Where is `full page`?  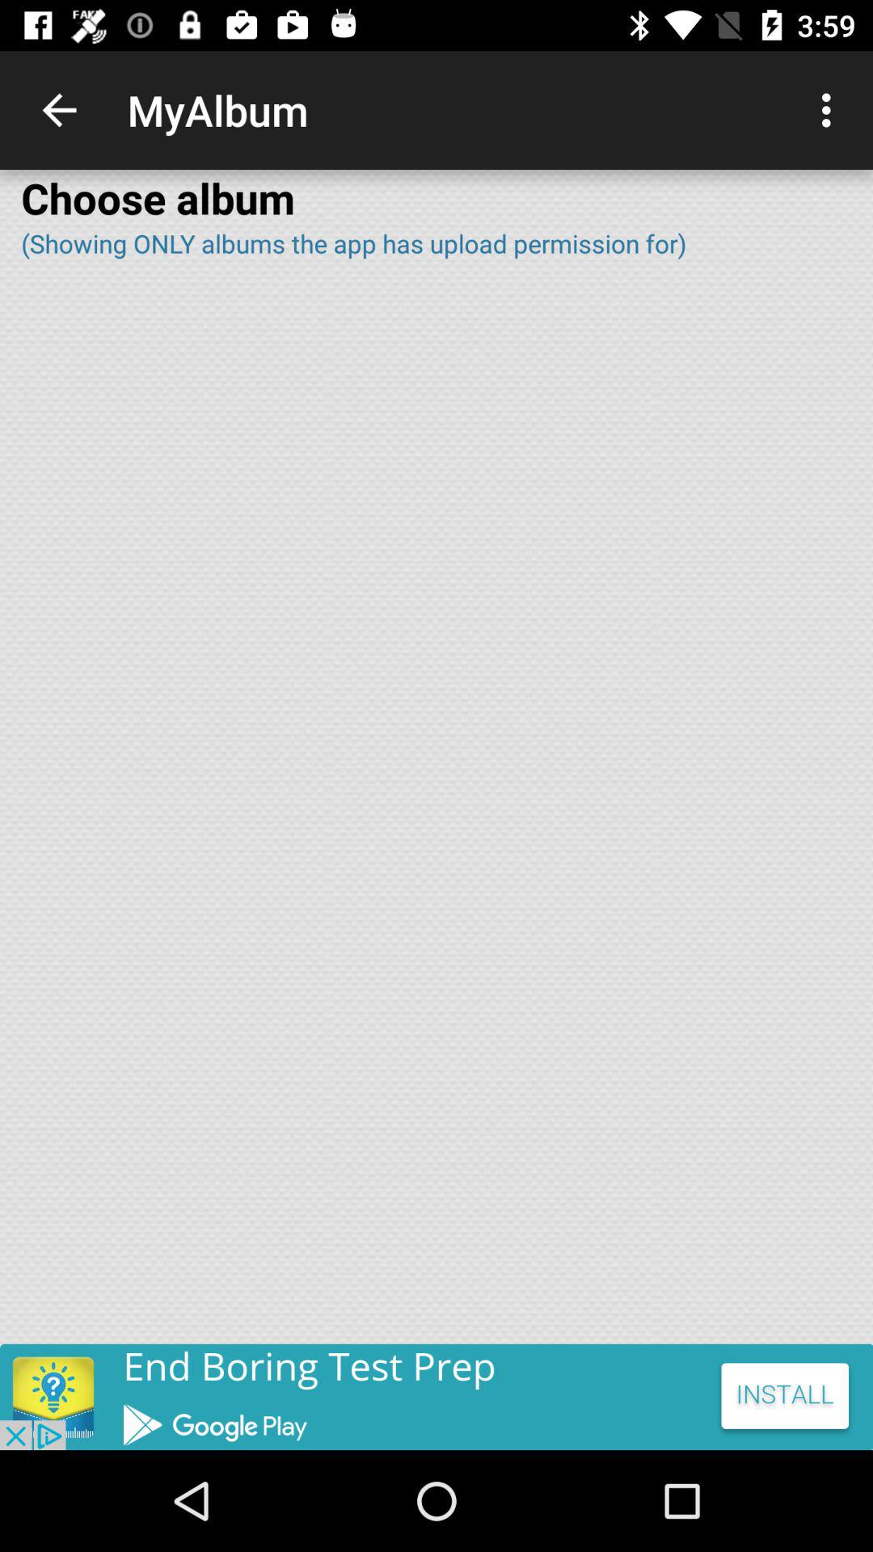 full page is located at coordinates (436, 812).